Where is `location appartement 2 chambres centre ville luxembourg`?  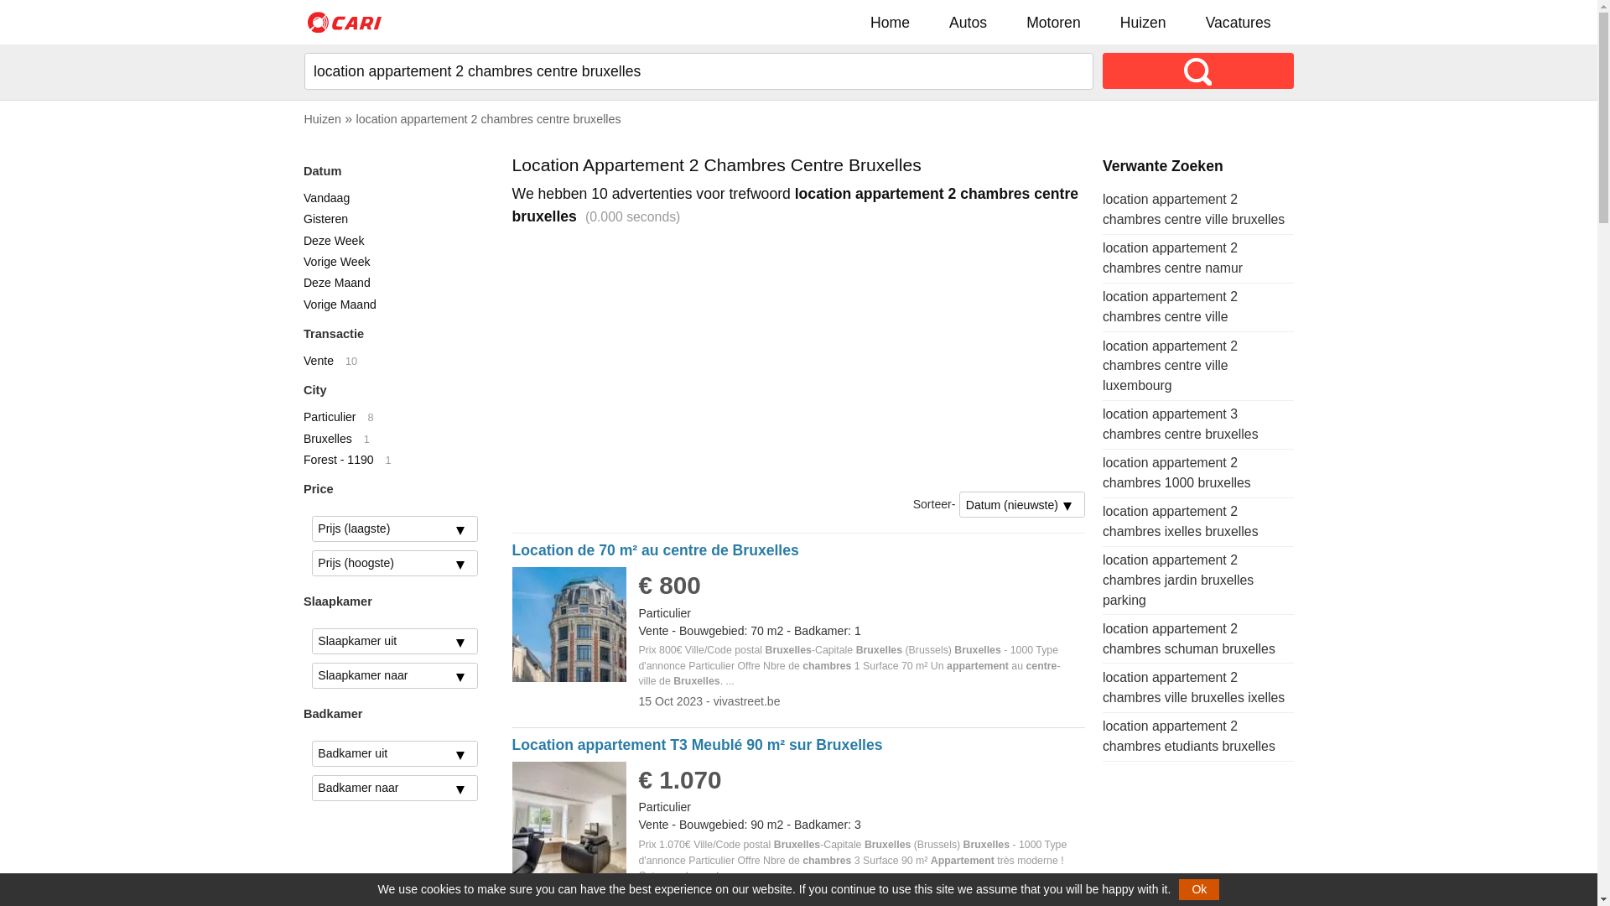
location appartement 2 chambres centre ville luxembourg is located at coordinates (1171, 366).